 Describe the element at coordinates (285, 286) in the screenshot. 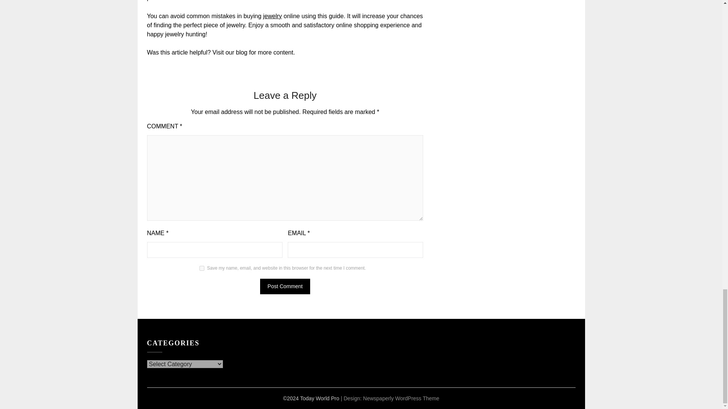

I see `Post Comment` at that location.